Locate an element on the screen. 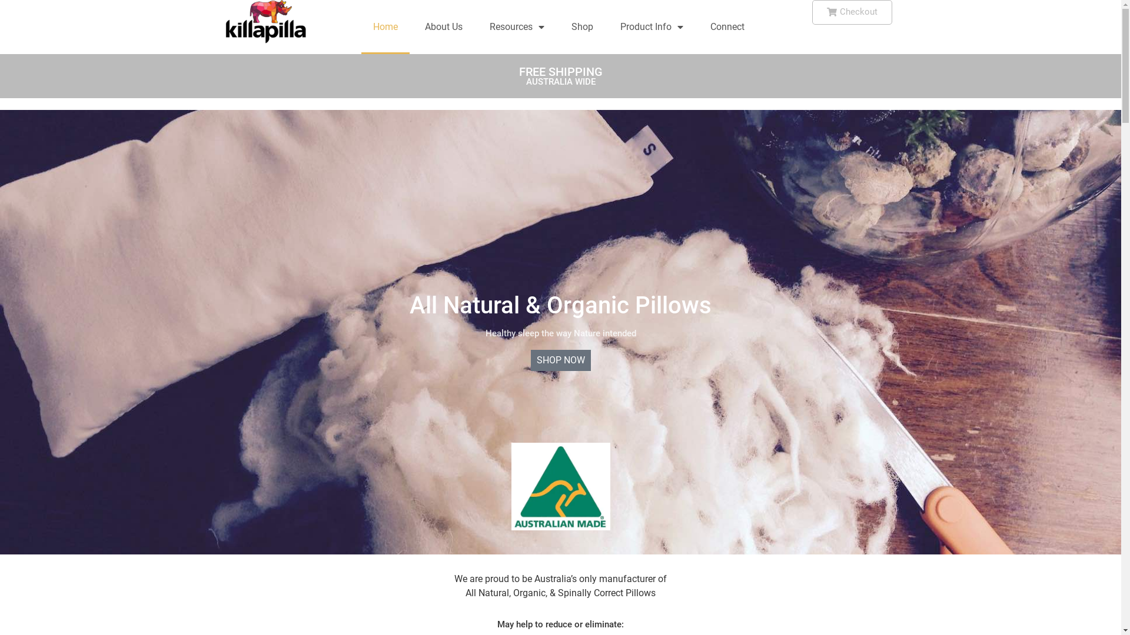 The width and height of the screenshot is (1130, 635). Home is located at coordinates (385, 27).